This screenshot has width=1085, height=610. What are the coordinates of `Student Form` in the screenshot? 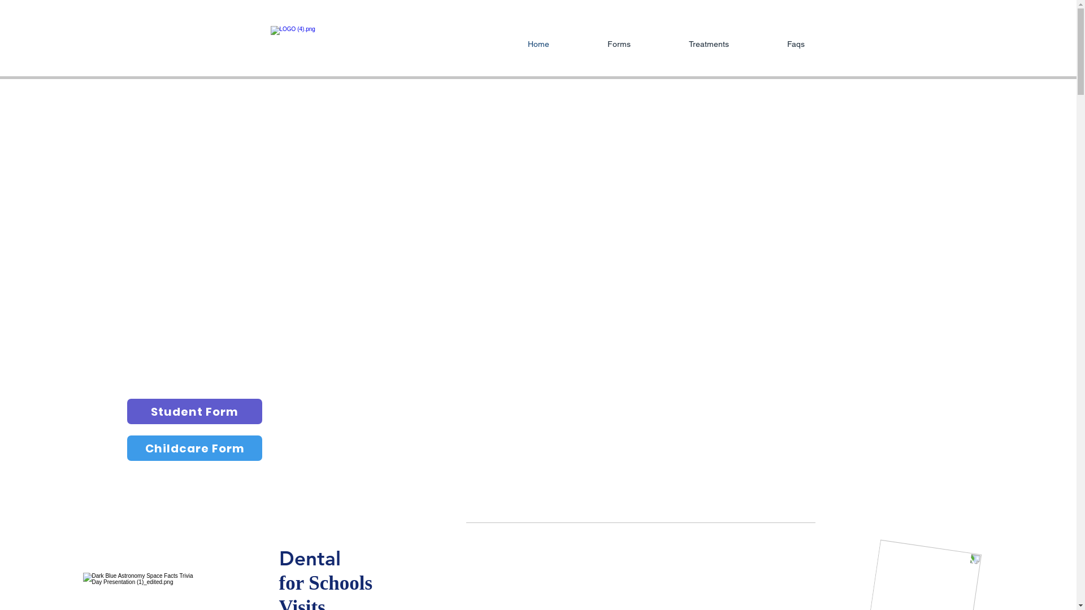 It's located at (194, 411).